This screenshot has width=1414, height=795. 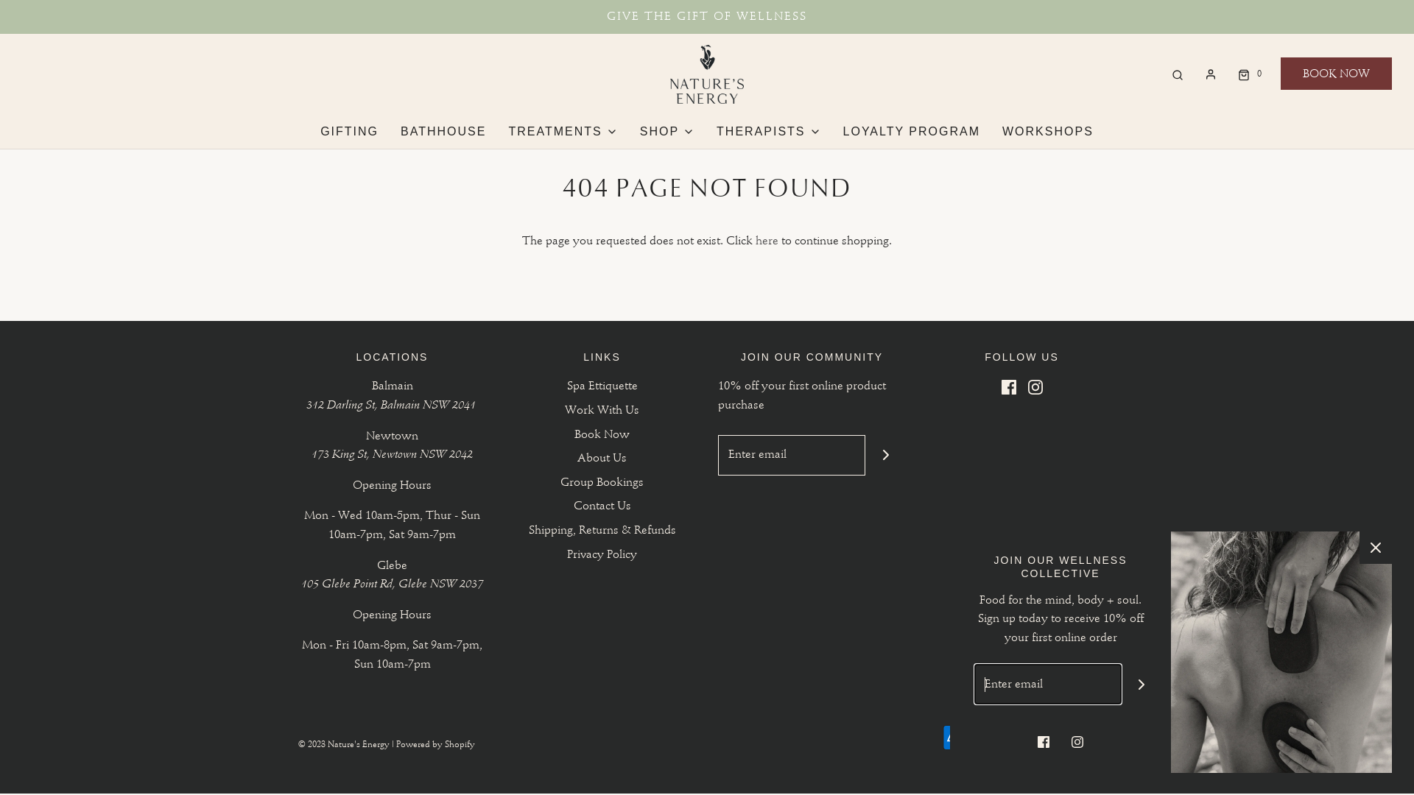 I want to click on Group Bookings, so click(x=602, y=486).